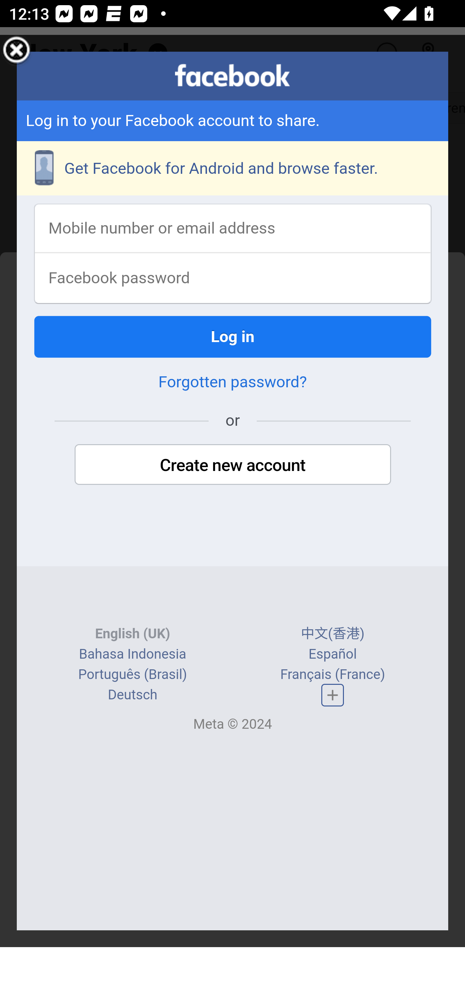 This screenshot has height=982, width=465. What do you see at coordinates (233, 338) in the screenshot?
I see `Log in` at bounding box center [233, 338].